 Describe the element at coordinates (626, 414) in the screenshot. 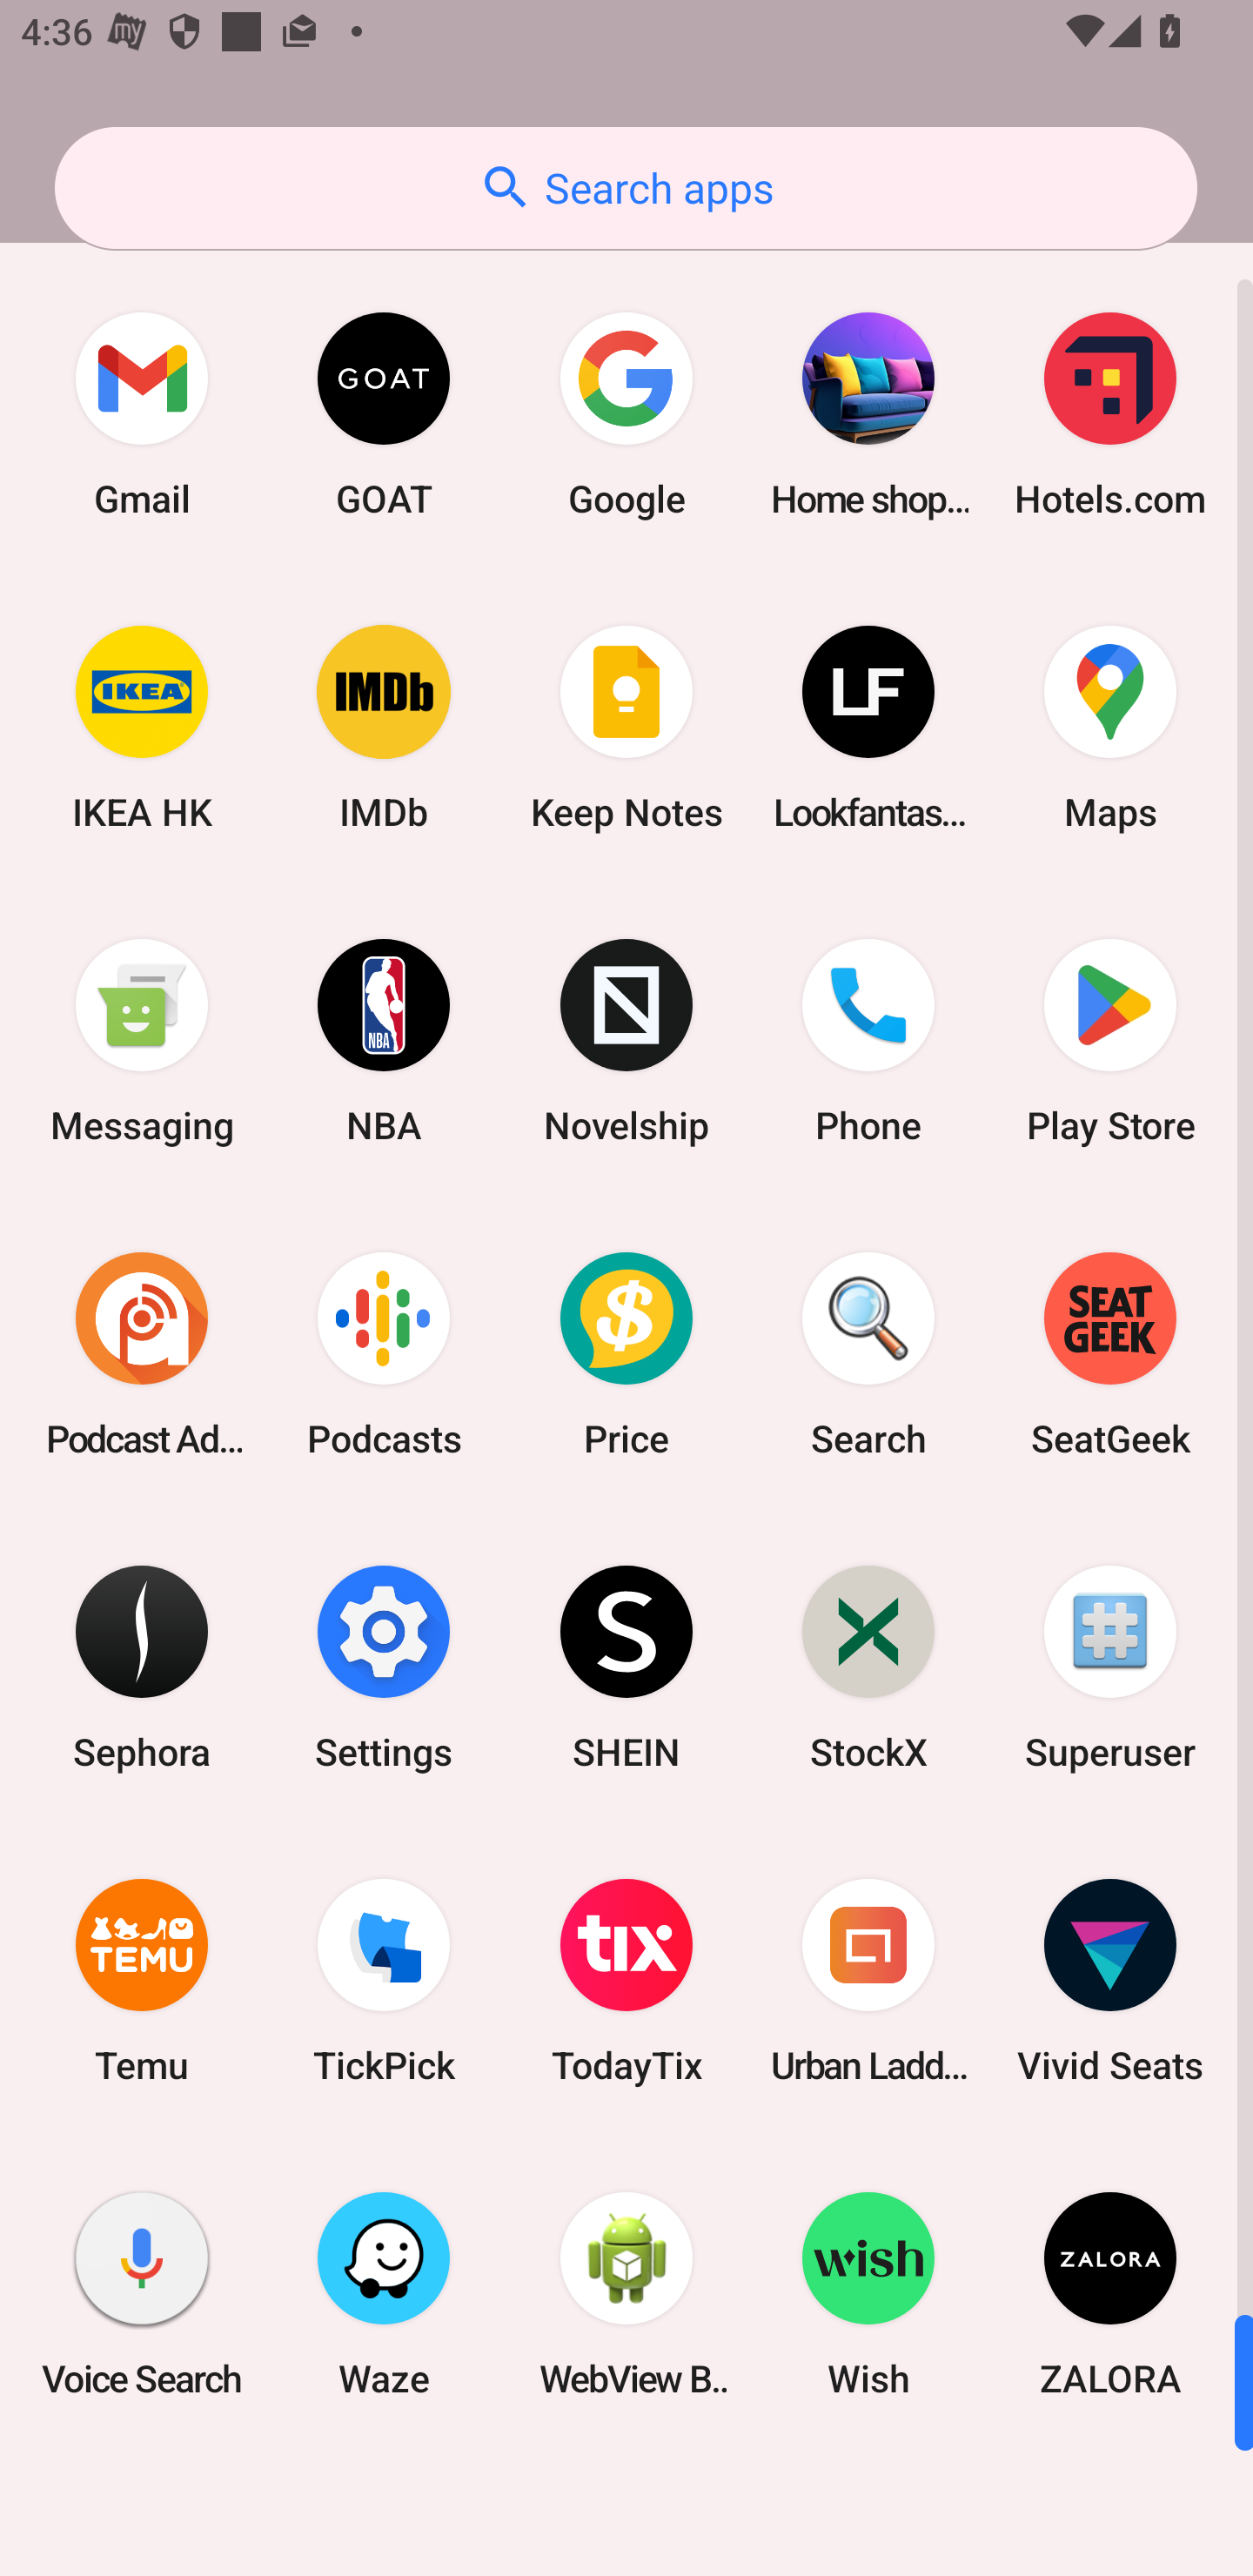

I see `Google` at that location.